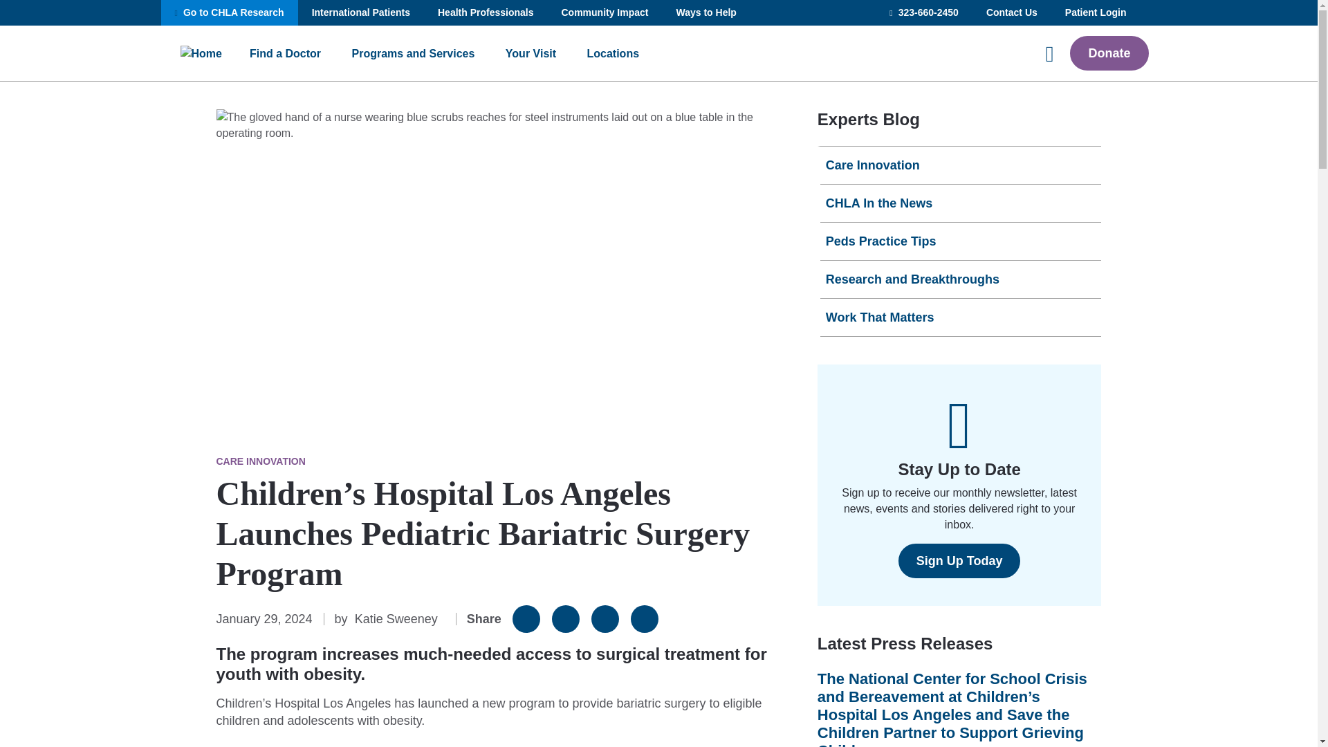 Image resolution: width=1328 pixels, height=747 pixels. What do you see at coordinates (1011, 12) in the screenshot?
I see `Main number and location, department contact information` at bounding box center [1011, 12].